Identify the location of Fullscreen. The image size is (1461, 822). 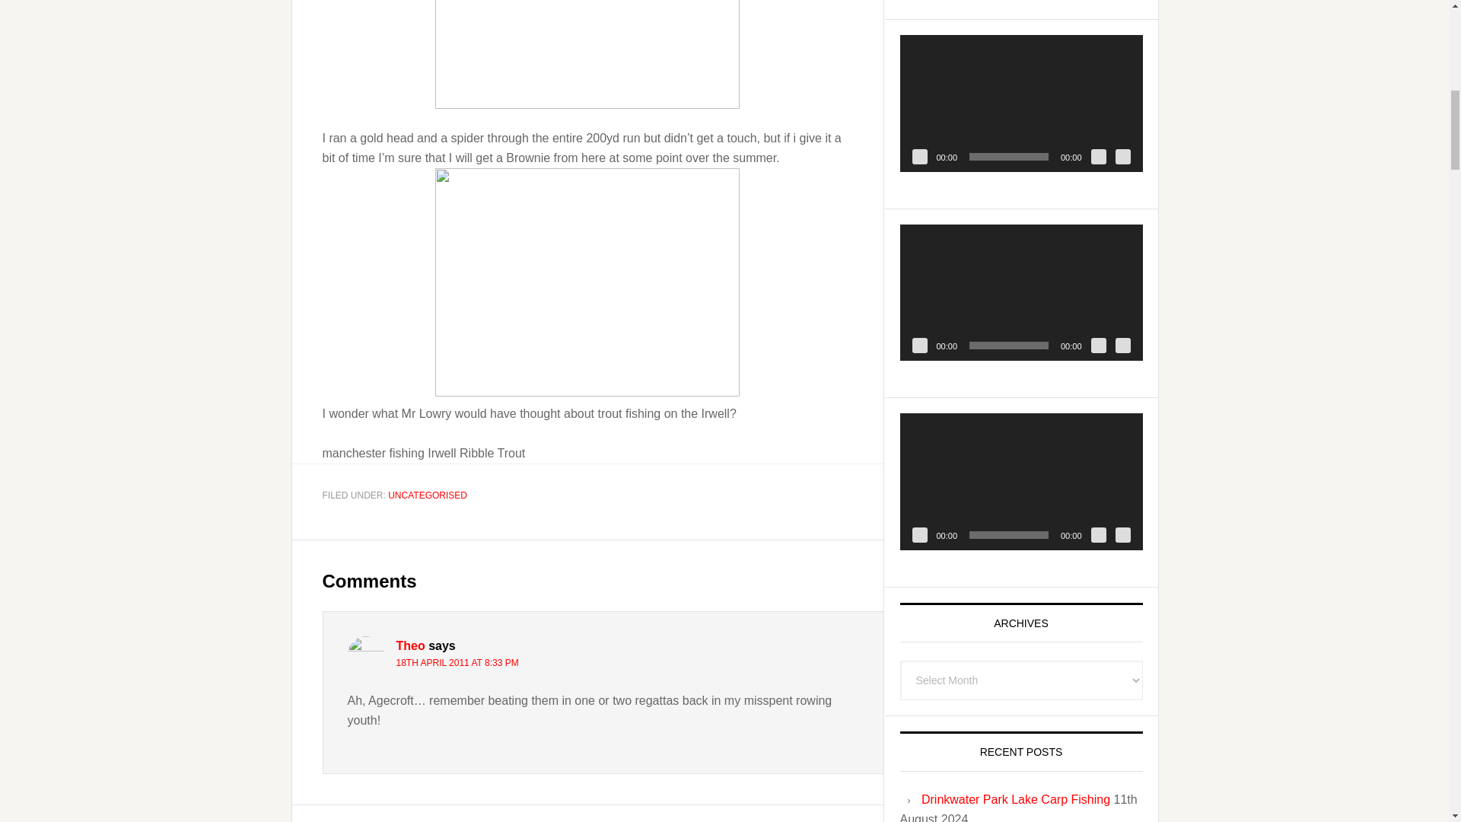
(1123, 157).